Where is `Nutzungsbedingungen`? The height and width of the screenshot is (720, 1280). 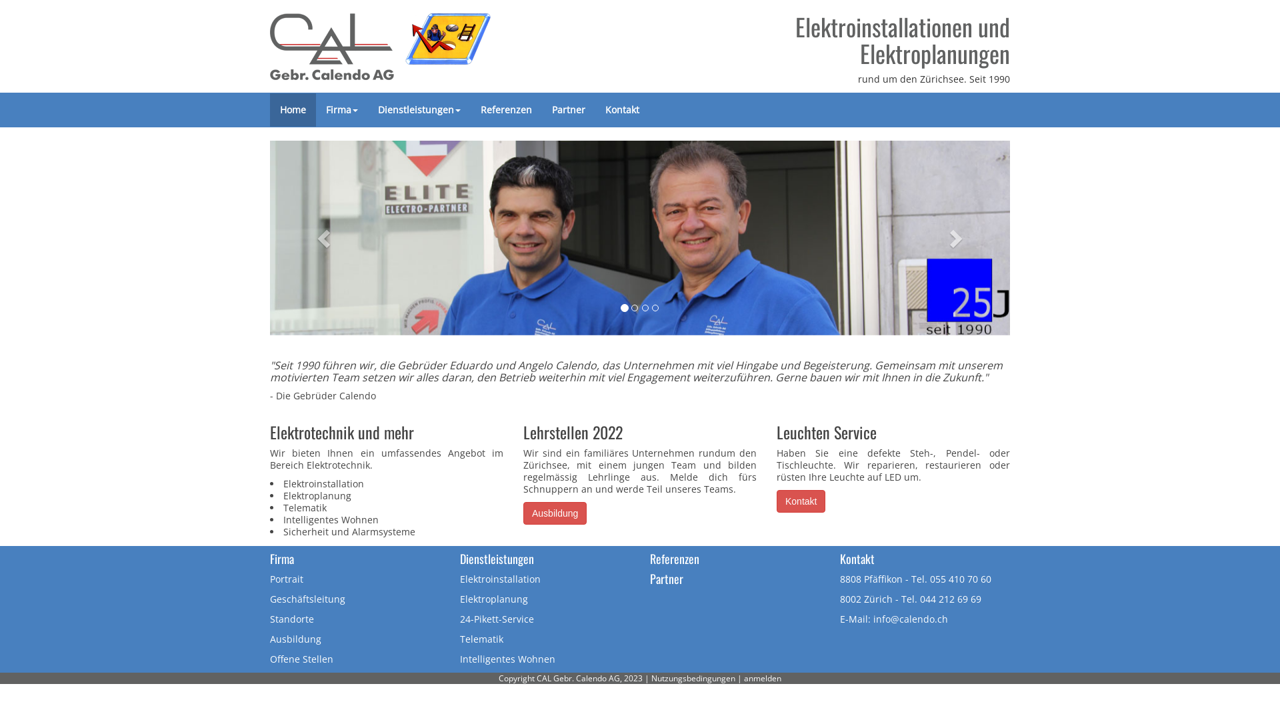
Nutzungsbedingungen is located at coordinates (693, 679).